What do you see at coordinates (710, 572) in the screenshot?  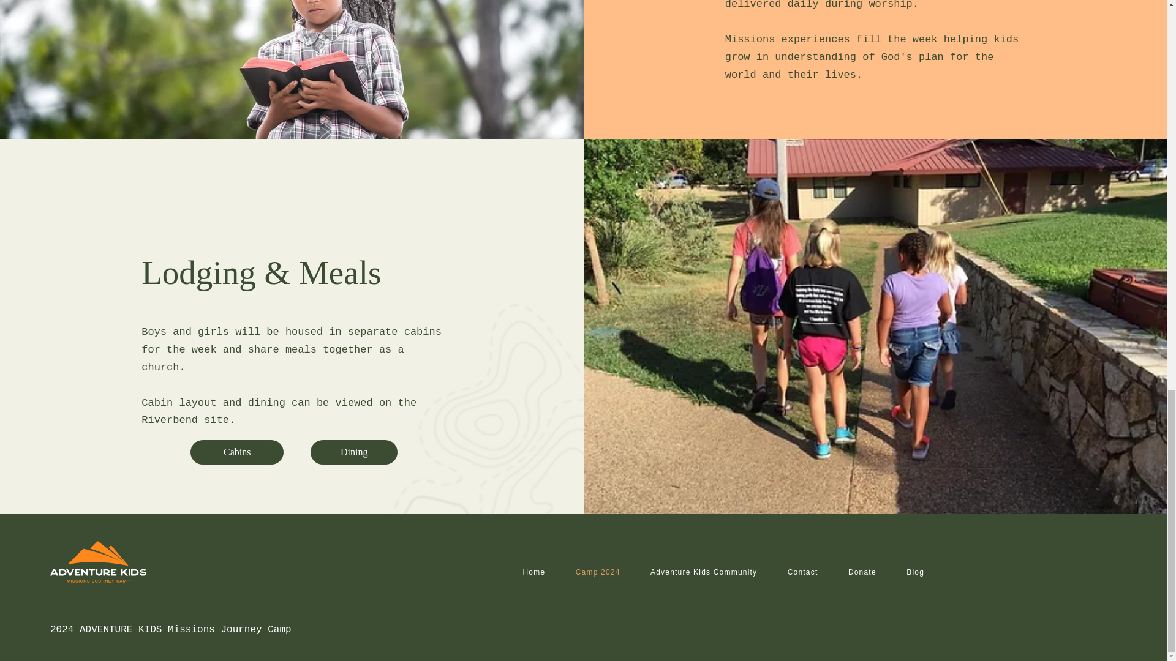 I see `Adventure Kids Community` at bounding box center [710, 572].